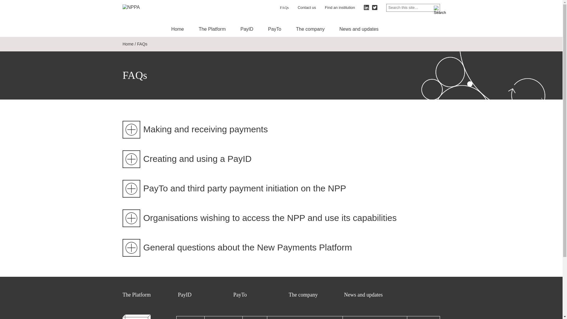  Describe the element at coordinates (307, 8) in the screenshot. I see `Contact us` at that location.